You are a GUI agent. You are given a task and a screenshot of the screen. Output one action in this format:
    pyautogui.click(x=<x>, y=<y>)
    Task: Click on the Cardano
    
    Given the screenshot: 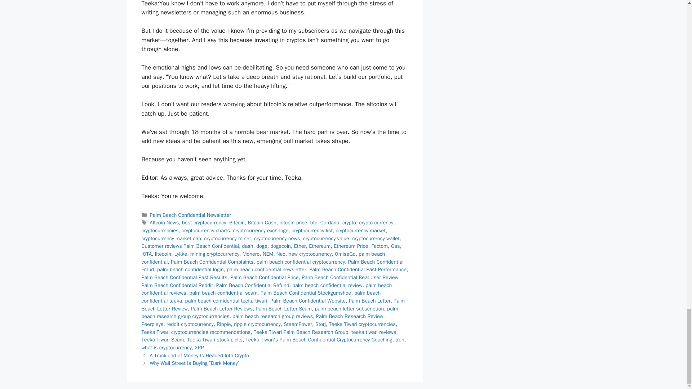 What is the action you would take?
    pyautogui.click(x=329, y=223)
    